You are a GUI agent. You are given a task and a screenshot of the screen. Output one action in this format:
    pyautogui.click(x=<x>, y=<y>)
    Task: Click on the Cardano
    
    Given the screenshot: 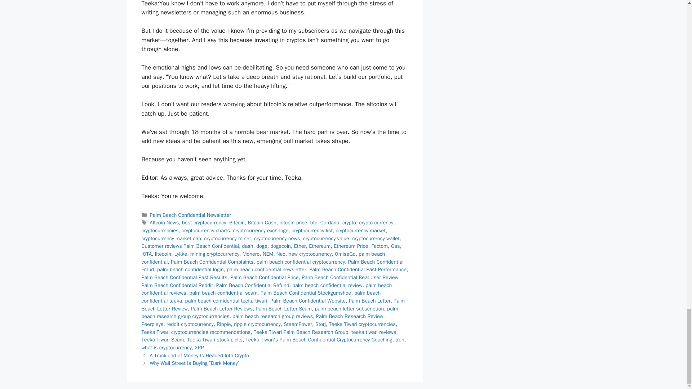 What is the action you would take?
    pyautogui.click(x=329, y=223)
    